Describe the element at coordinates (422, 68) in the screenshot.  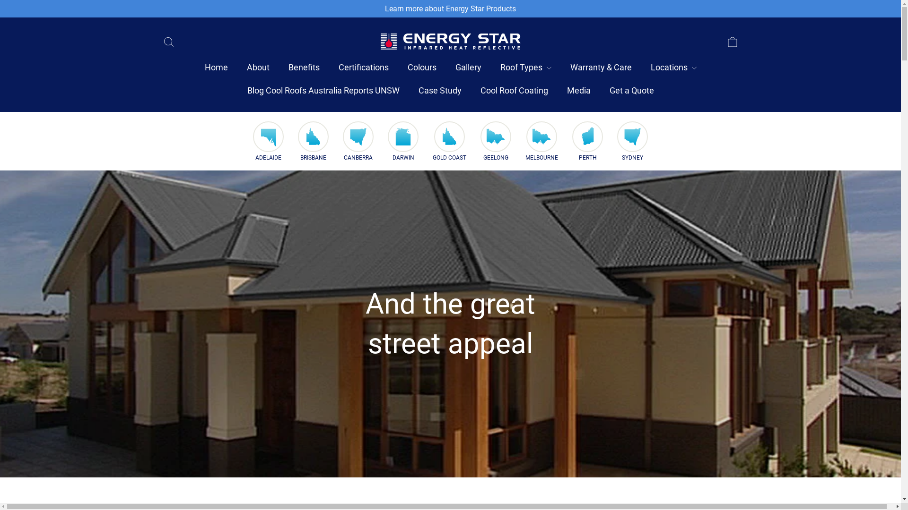
I see `Colours` at that location.